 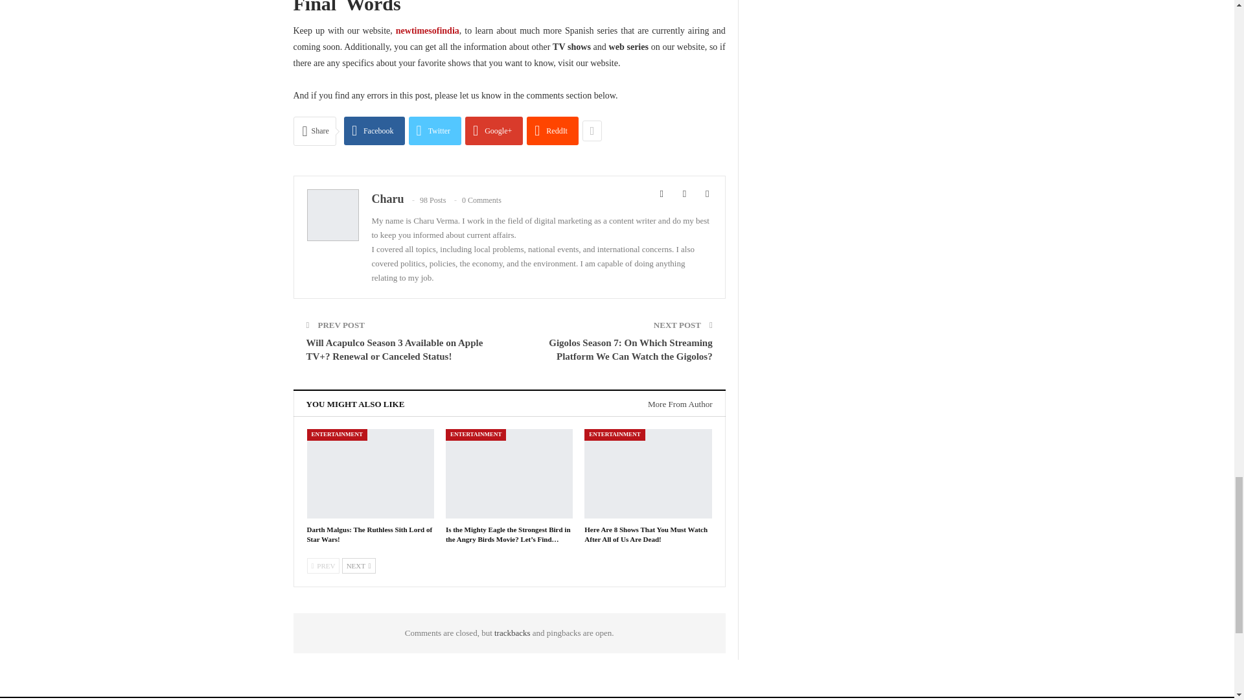 What do you see at coordinates (552, 131) in the screenshot?
I see `ReddIt` at bounding box center [552, 131].